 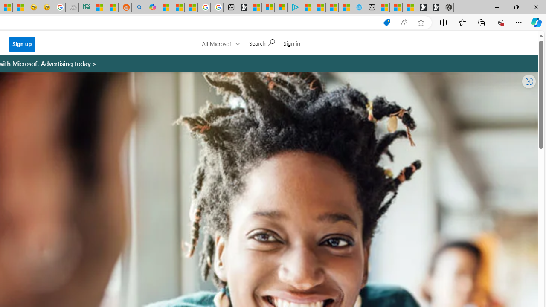 I want to click on No, thanks, so click(x=238, y=46).